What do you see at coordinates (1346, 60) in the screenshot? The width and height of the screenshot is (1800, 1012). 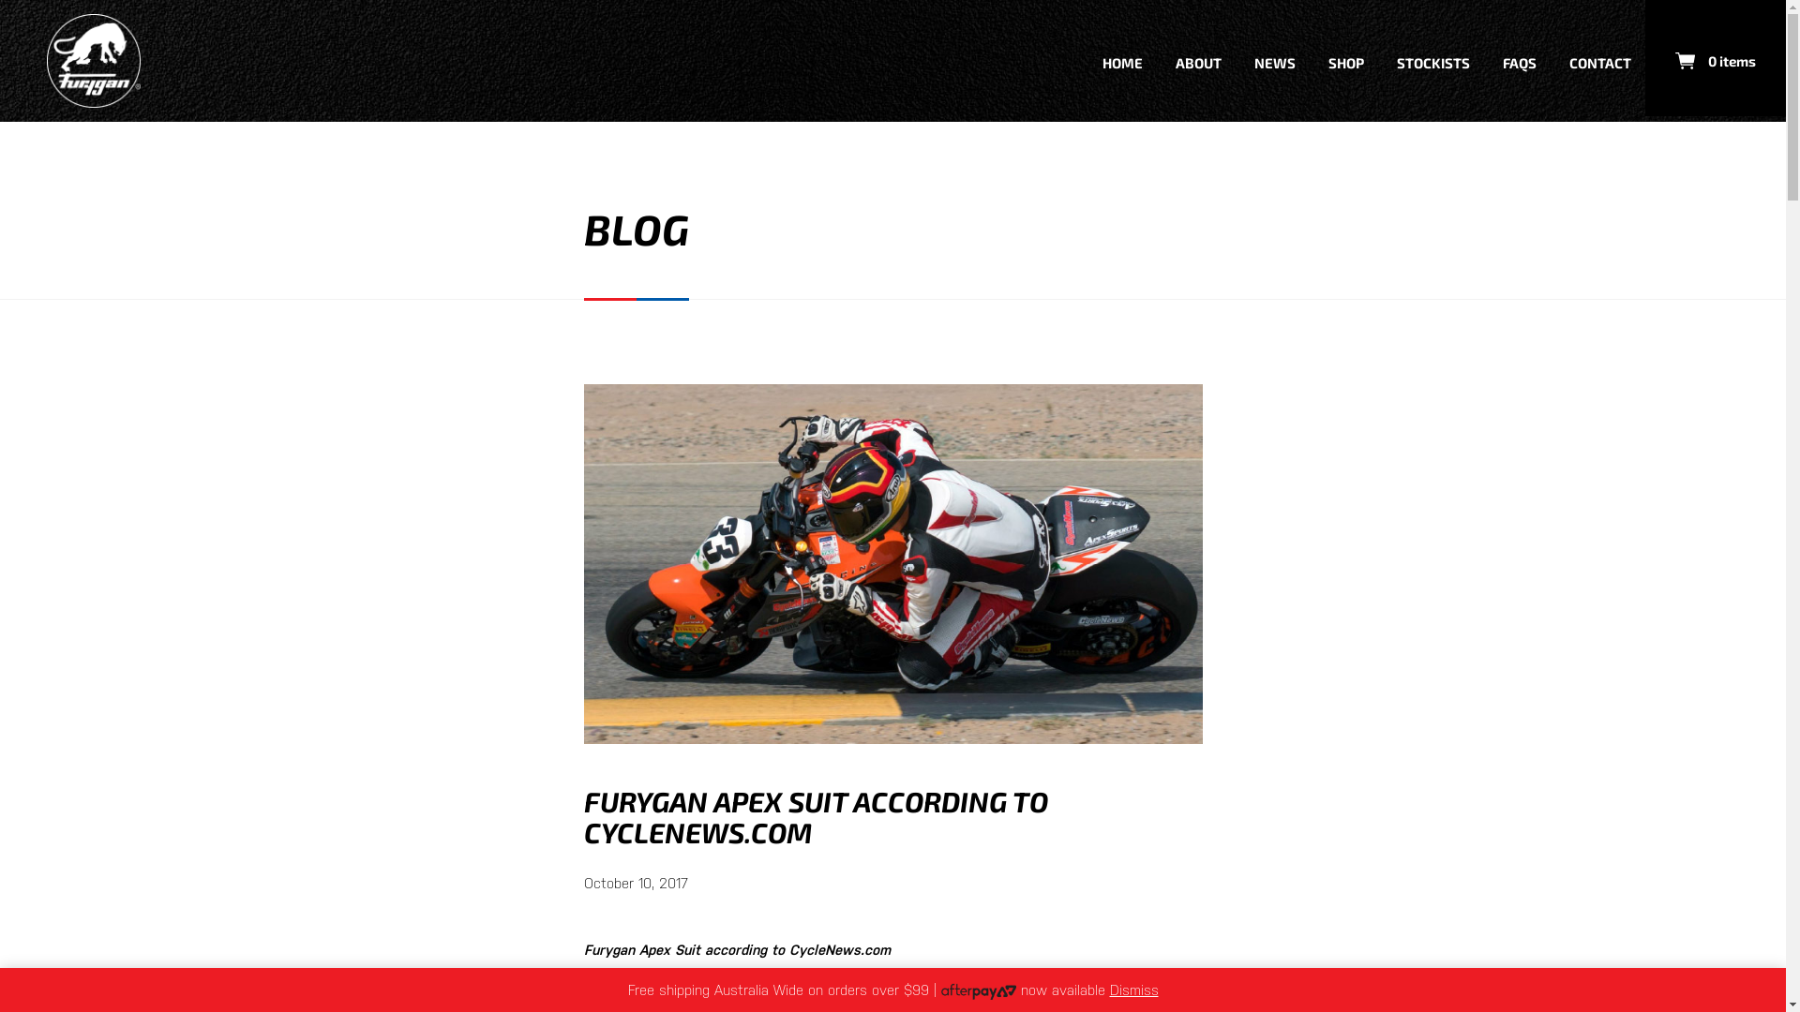 I see `SHOP` at bounding box center [1346, 60].